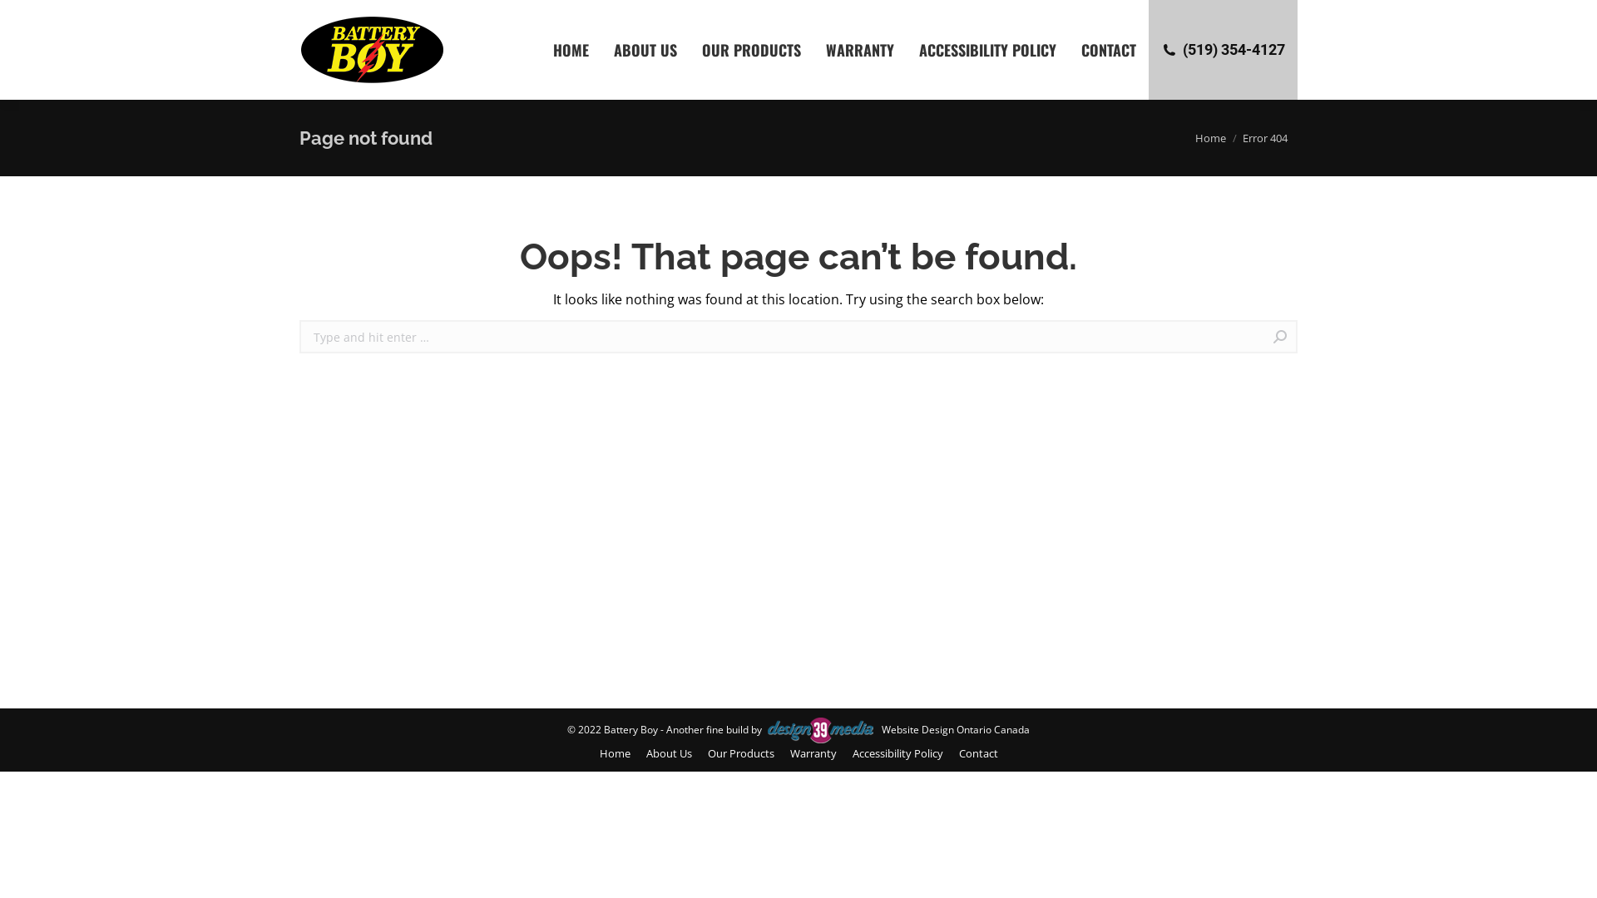  Describe the element at coordinates (813, 753) in the screenshot. I see `Warranty` at that location.